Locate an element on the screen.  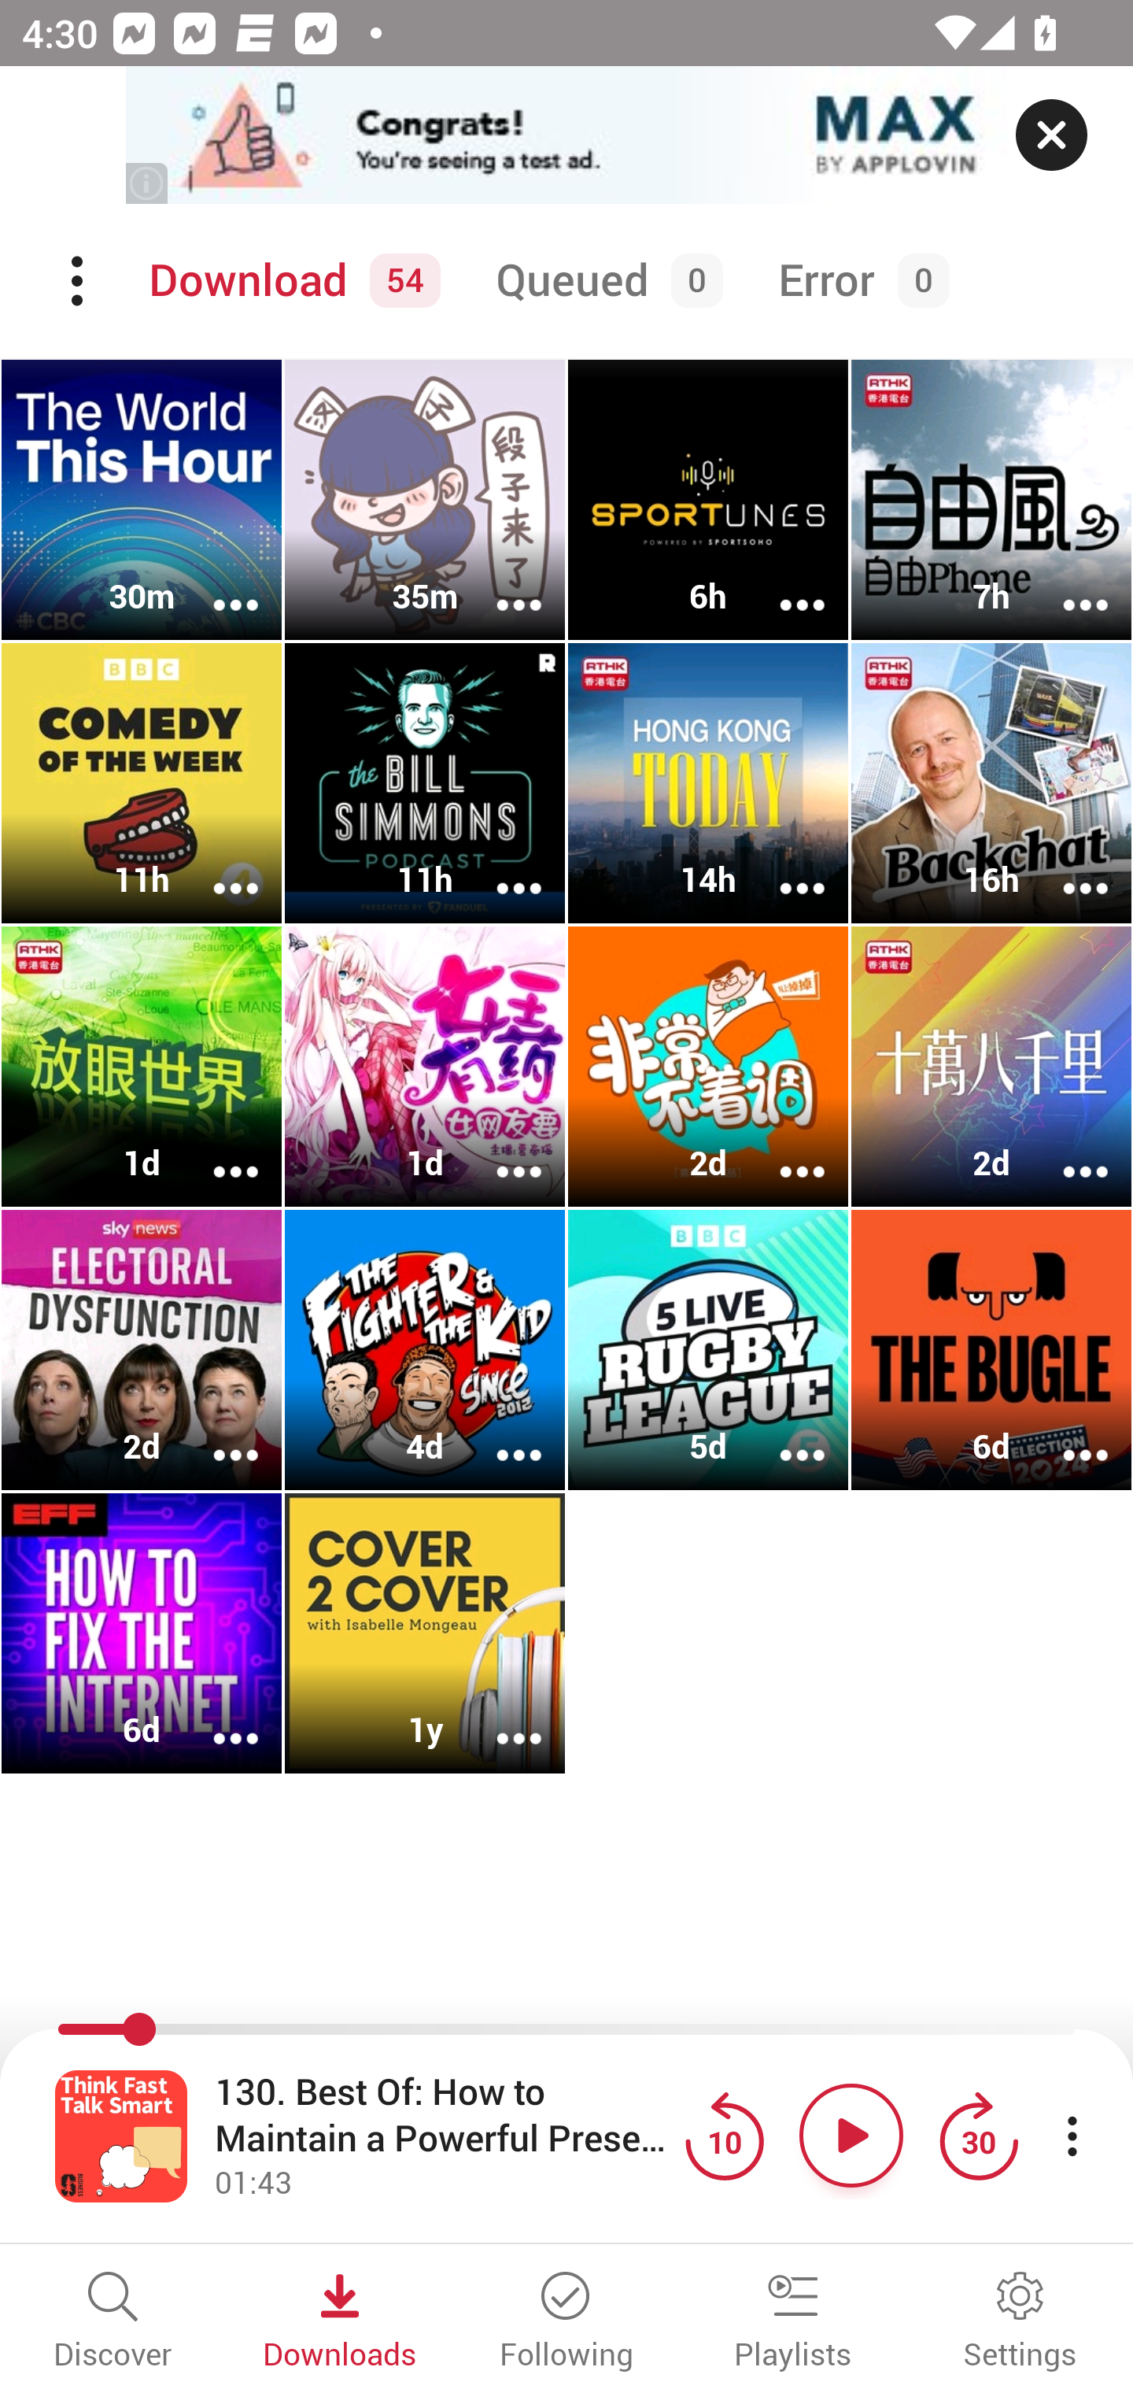
Cover 2 Cover 1y More options More options is located at coordinates (425, 1633).